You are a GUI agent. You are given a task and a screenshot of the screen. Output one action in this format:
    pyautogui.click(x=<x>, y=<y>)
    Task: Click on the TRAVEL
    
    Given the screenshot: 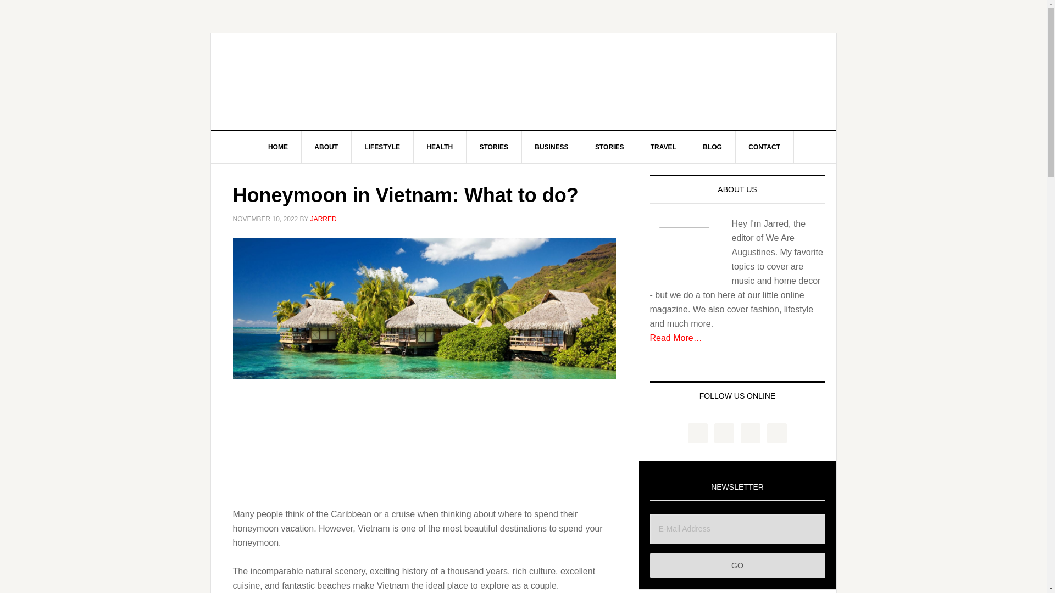 What is the action you would take?
    pyautogui.click(x=663, y=147)
    